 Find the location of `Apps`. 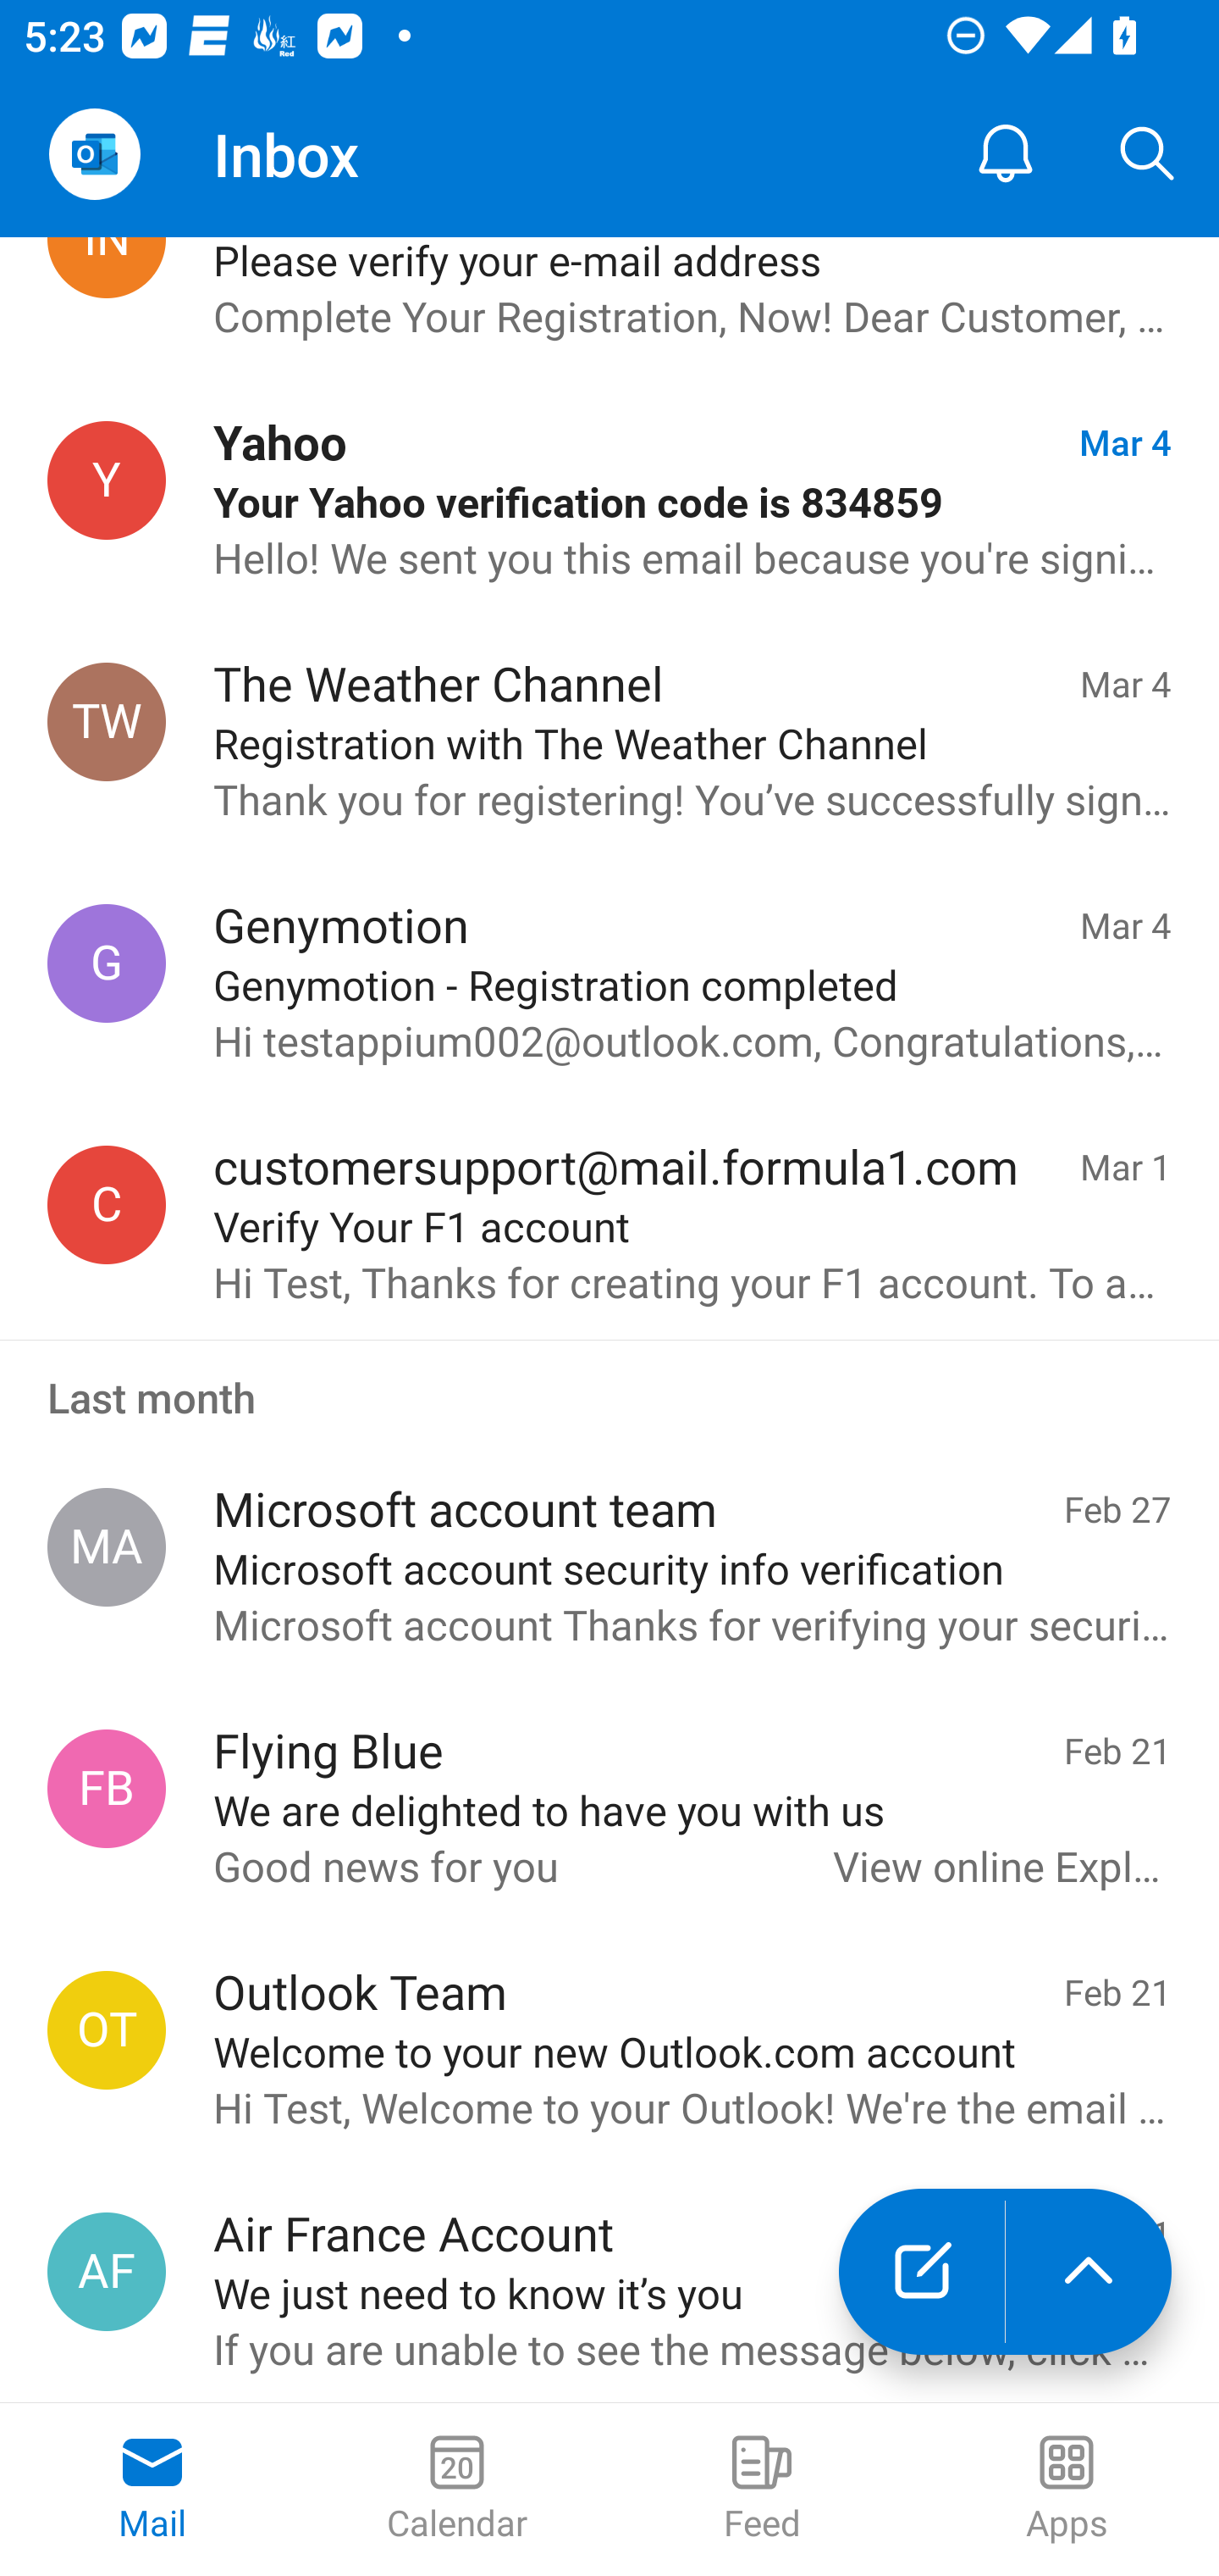

Apps is located at coordinates (1067, 2490).